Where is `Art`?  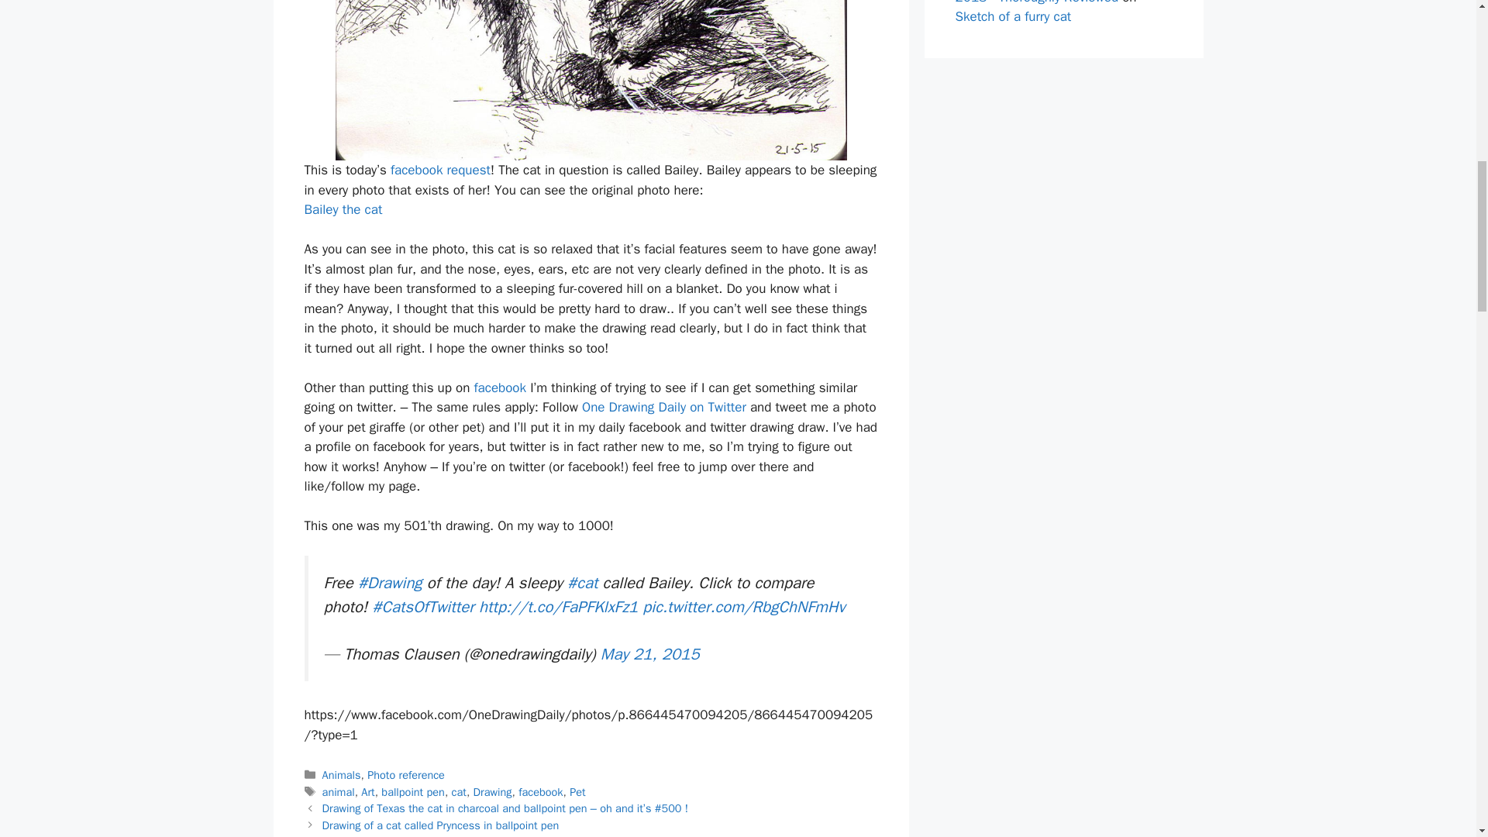 Art is located at coordinates (367, 792).